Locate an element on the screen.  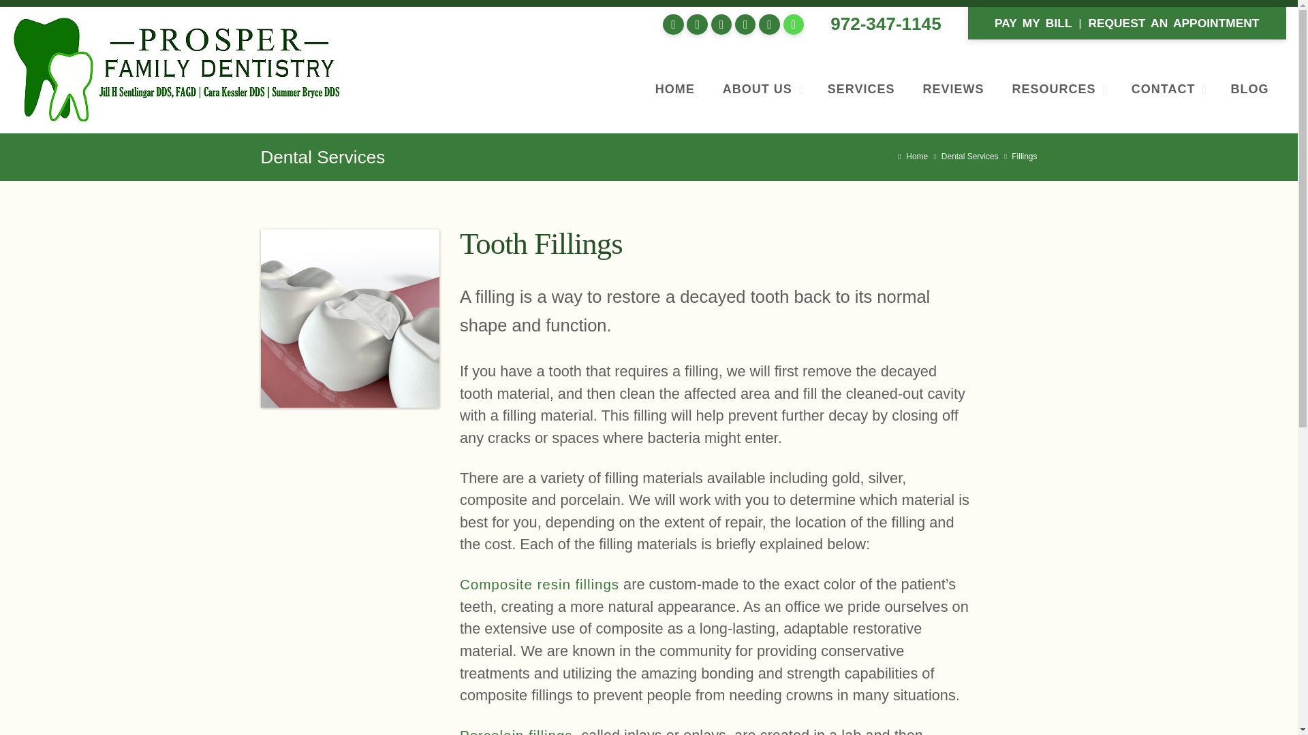
HOME is located at coordinates (675, 88).